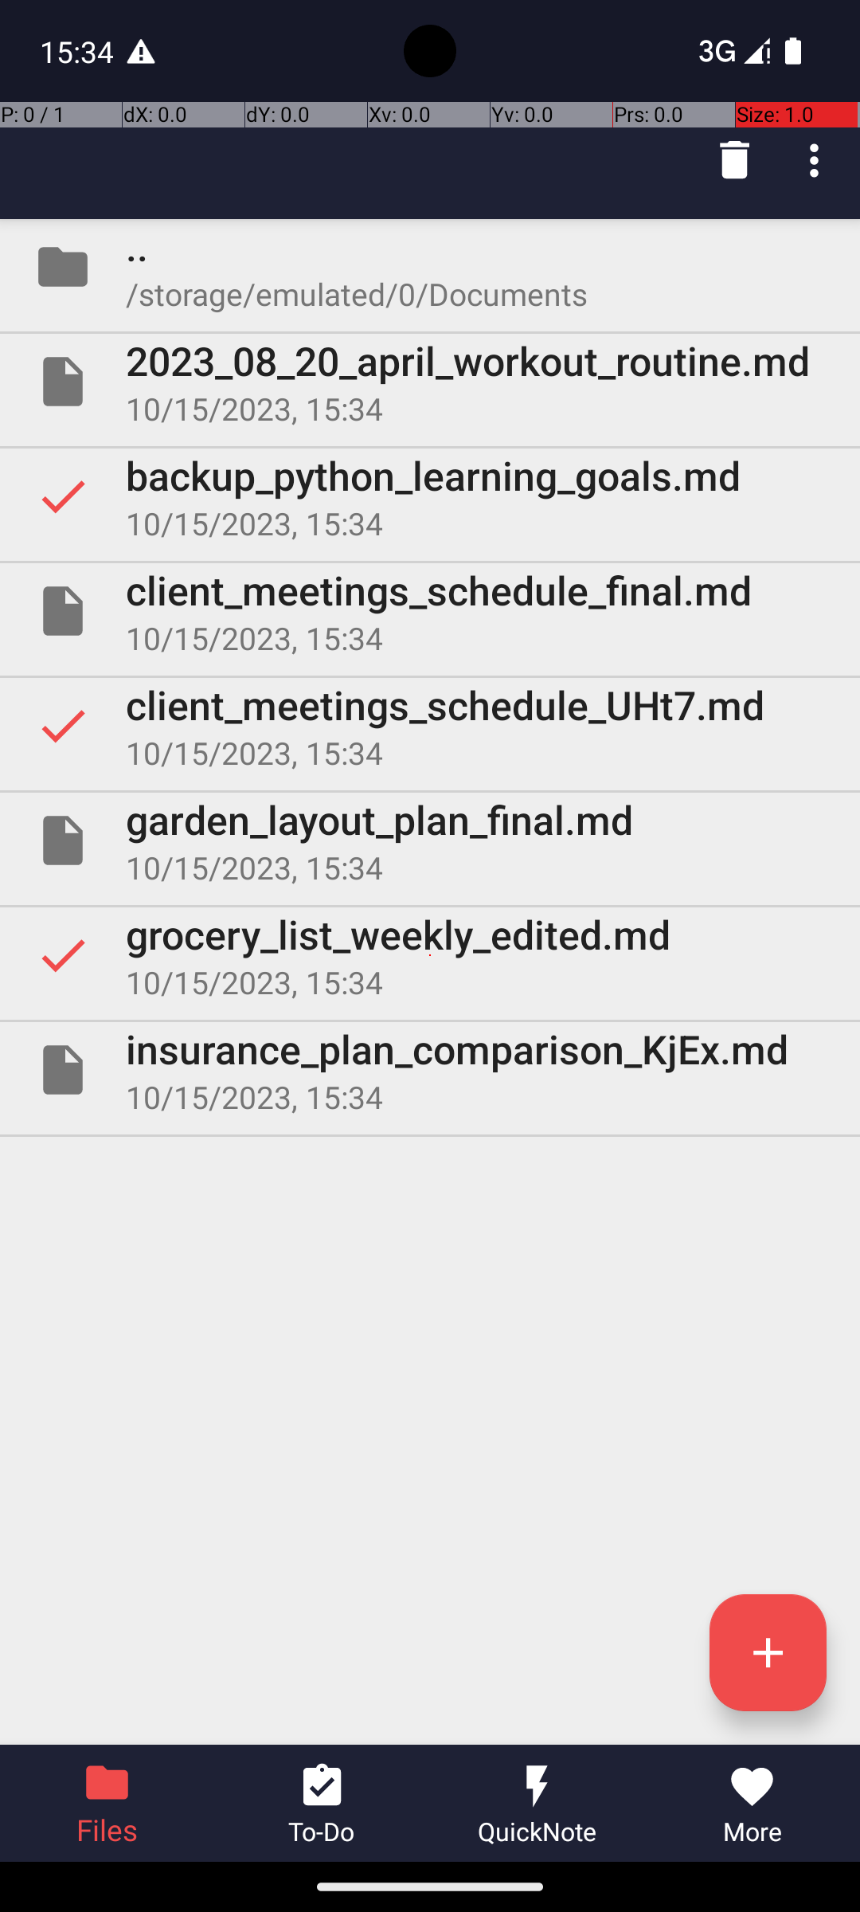 The width and height of the screenshot is (860, 1912). Describe the element at coordinates (430, 725) in the screenshot. I see `Selected client_meetings_schedule_UHt7.md 10/15/2023, 15:34` at that location.